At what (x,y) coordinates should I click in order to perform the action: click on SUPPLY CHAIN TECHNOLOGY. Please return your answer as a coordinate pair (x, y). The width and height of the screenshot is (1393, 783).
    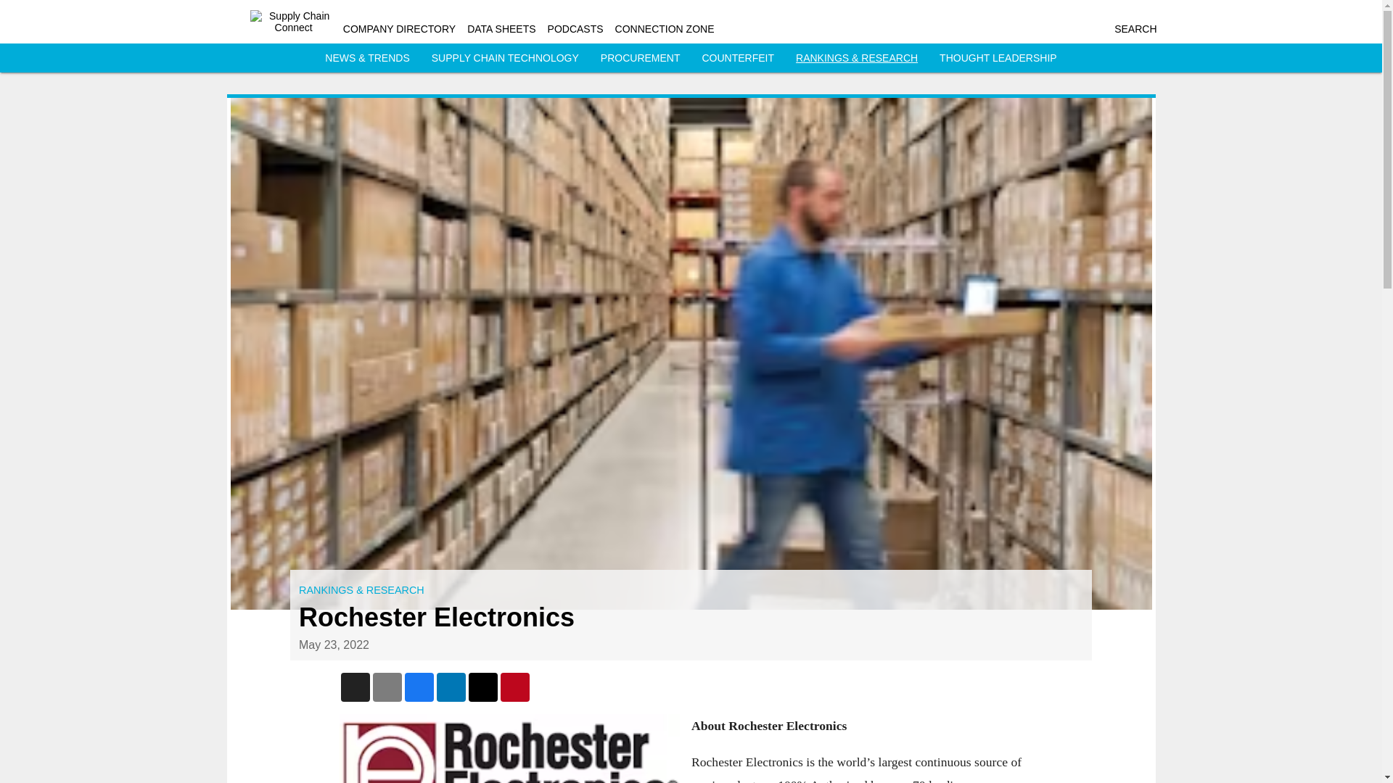
    Looking at the image, I should click on (505, 58).